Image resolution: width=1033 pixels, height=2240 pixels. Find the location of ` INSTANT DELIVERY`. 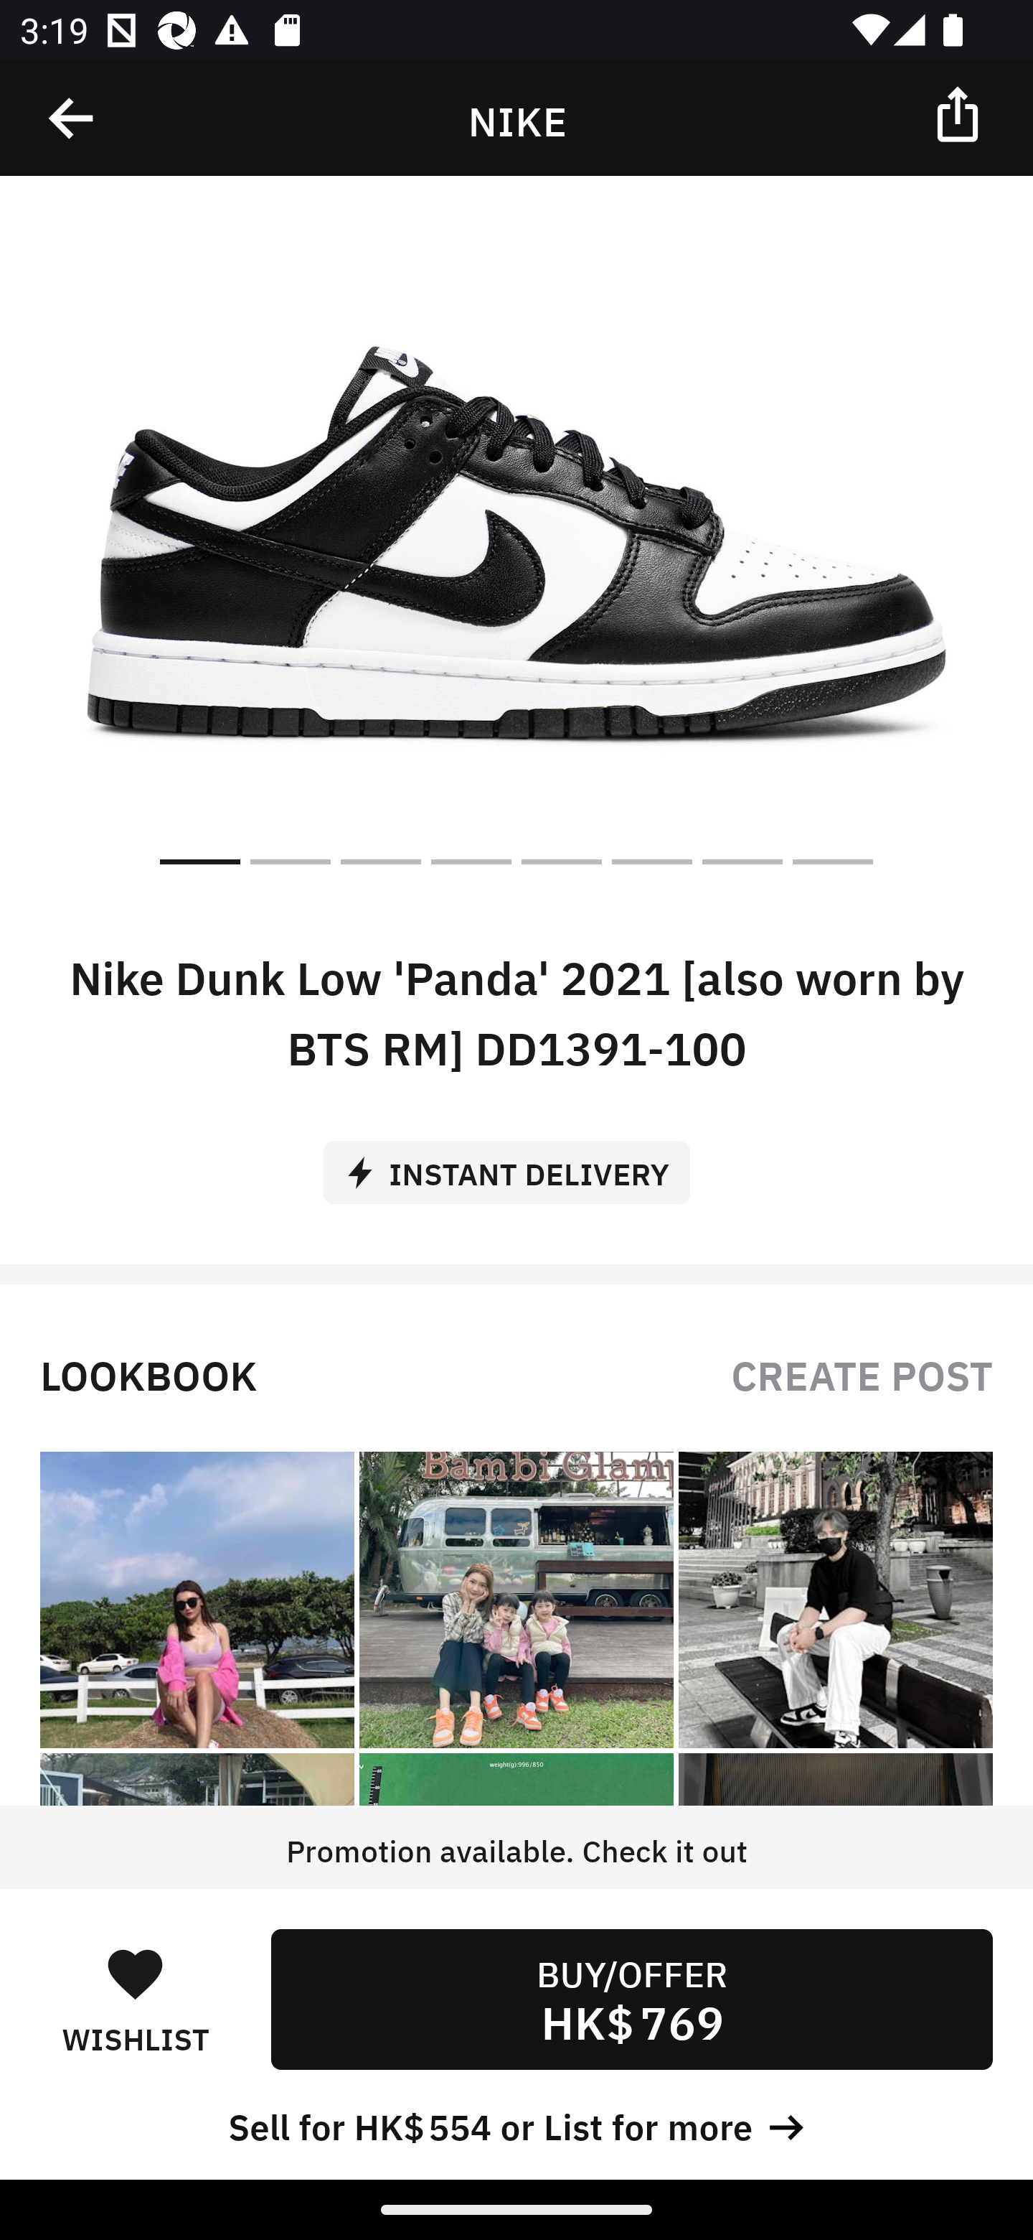

 INSTANT DELIVERY is located at coordinates (516, 1162).